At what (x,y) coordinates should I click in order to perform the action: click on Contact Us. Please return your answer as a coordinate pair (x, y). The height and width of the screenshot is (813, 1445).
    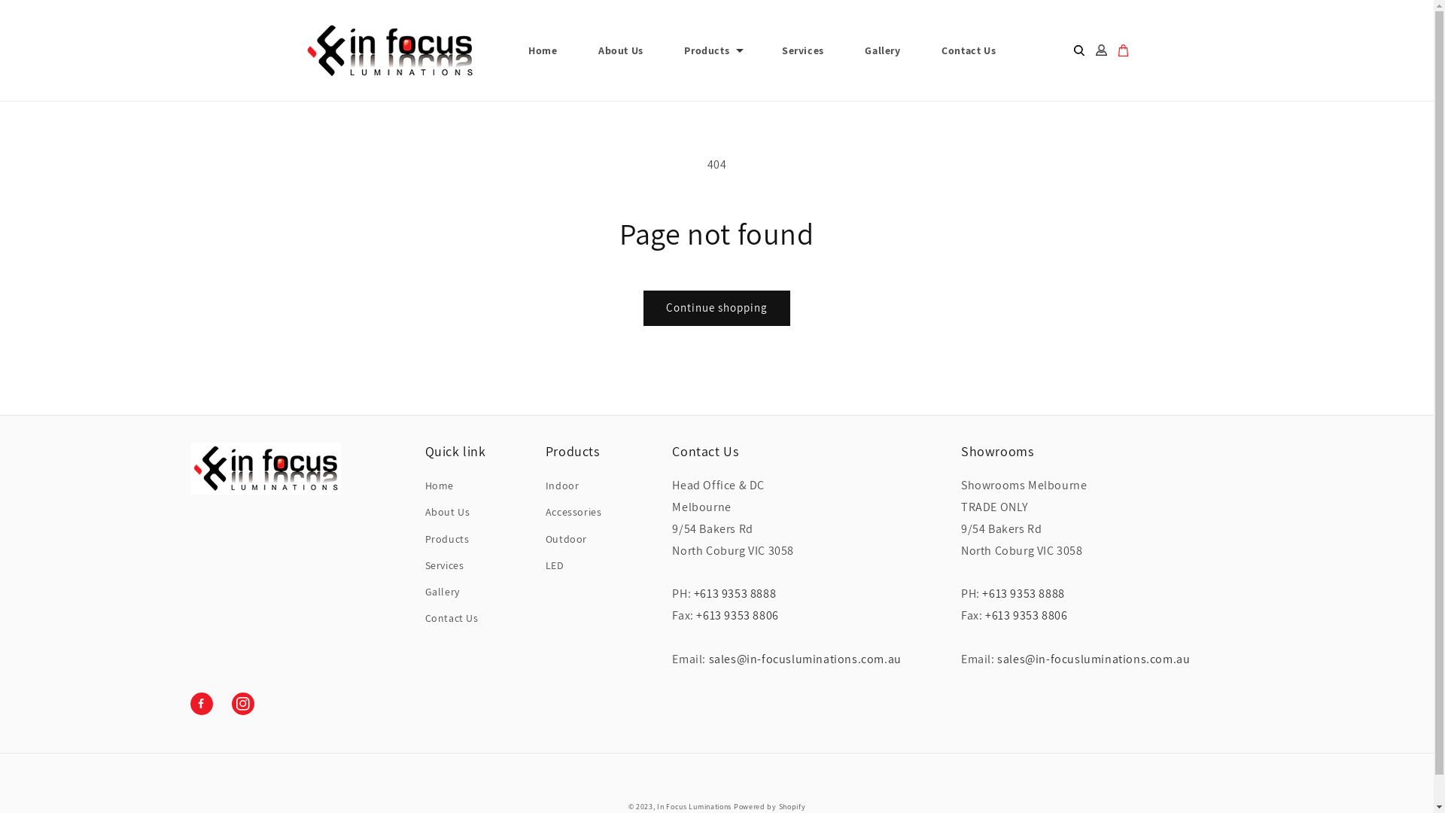
    Looking at the image, I should click on (452, 619).